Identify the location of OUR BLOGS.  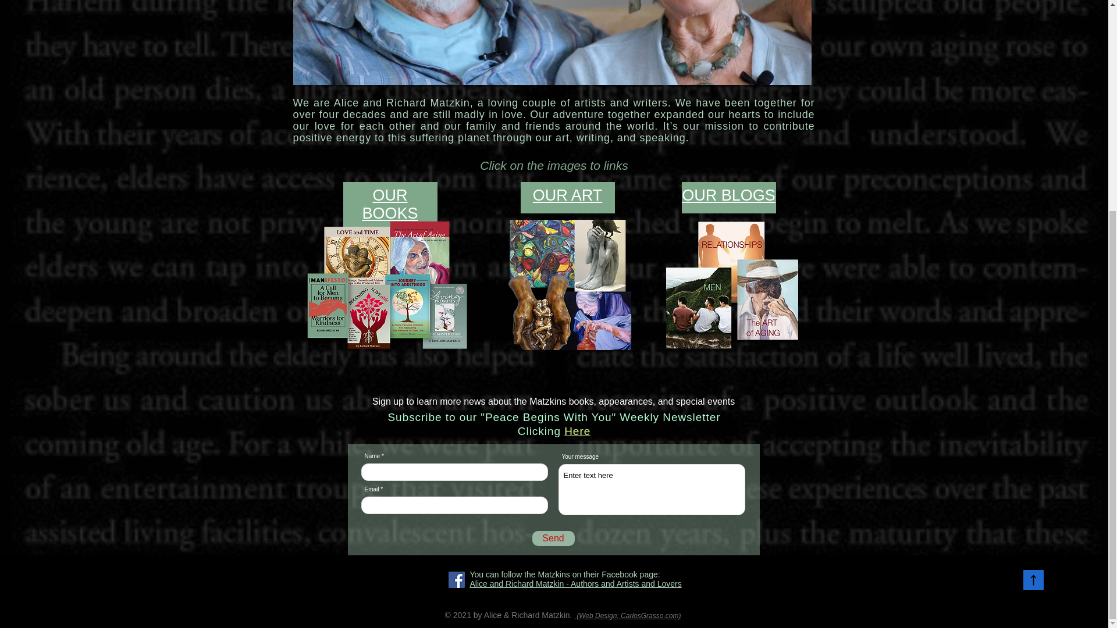
(728, 195).